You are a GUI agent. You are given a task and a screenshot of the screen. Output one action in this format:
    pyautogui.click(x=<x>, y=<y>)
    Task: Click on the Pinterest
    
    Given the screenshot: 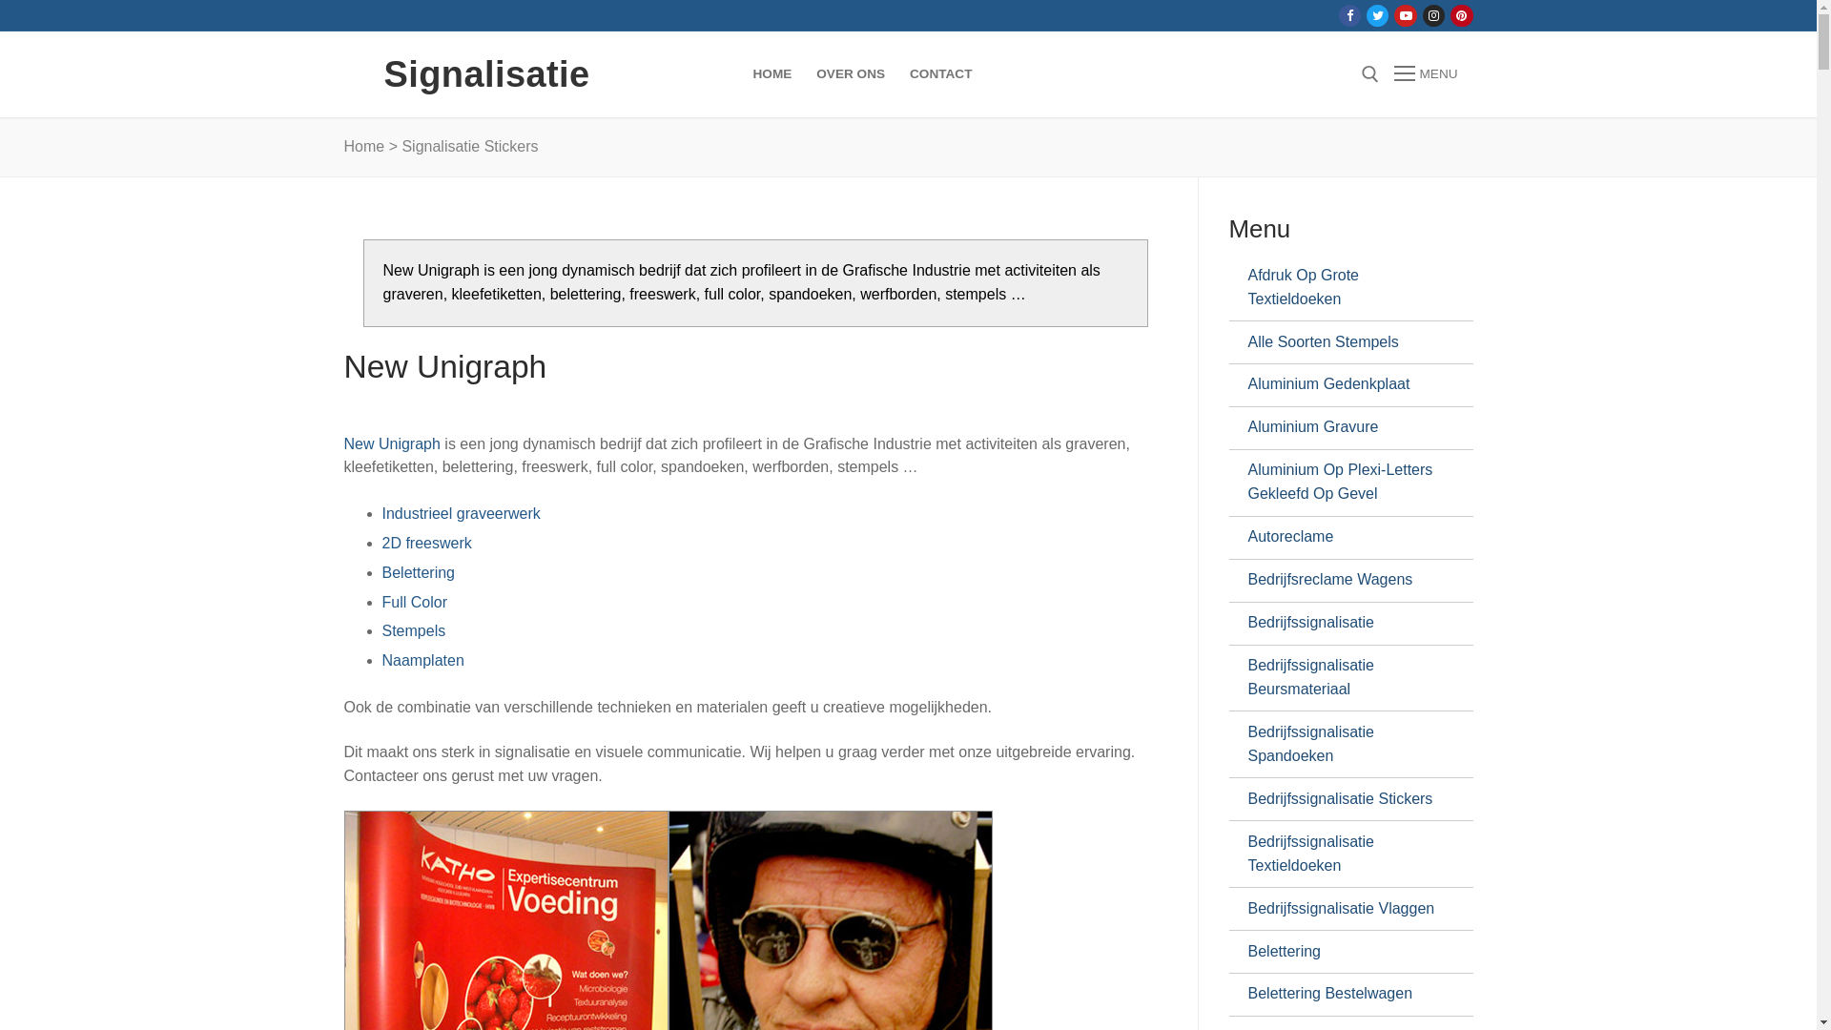 What is the action you would take?
    pyautogui.click(x=1461, y=15)
    